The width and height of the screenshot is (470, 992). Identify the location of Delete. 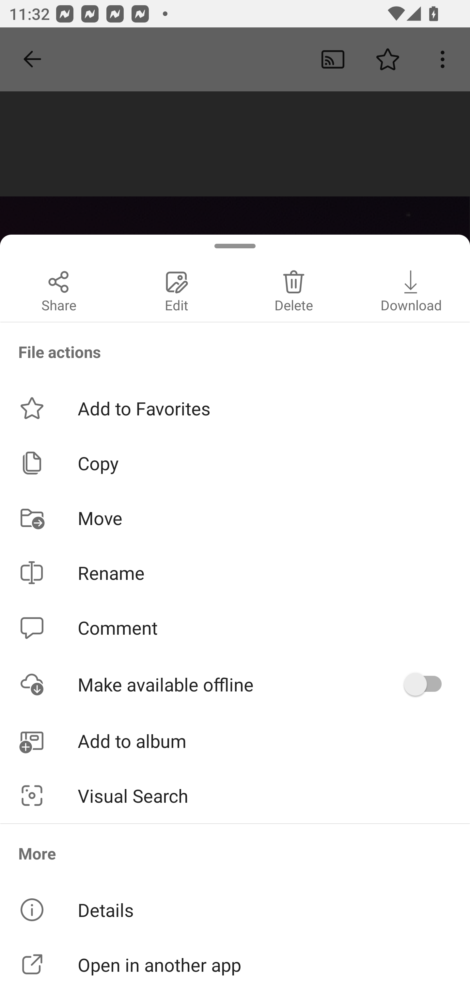
(294, 289).